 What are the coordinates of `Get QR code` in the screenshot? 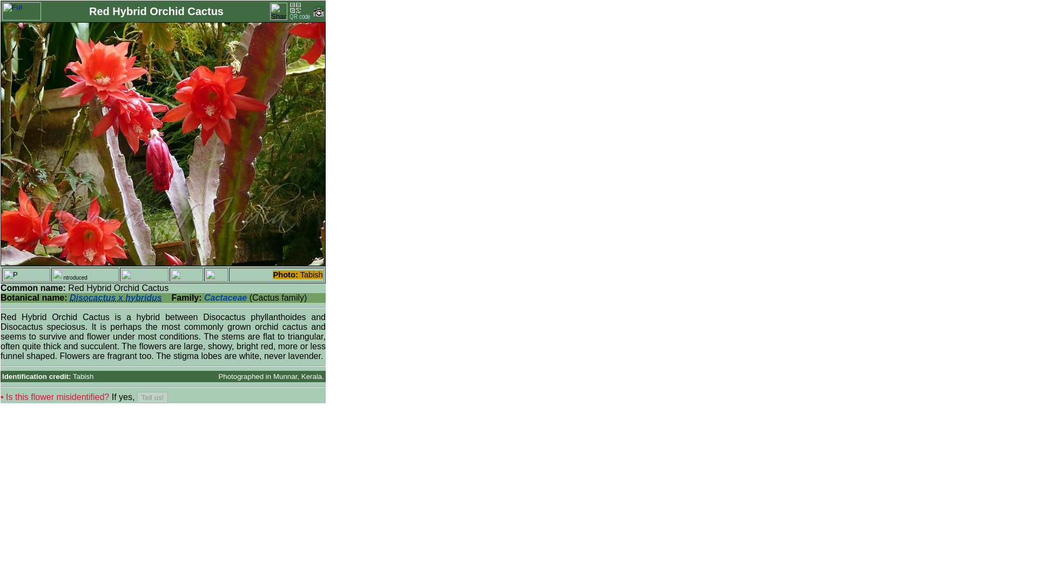 It's located at (300, 11).